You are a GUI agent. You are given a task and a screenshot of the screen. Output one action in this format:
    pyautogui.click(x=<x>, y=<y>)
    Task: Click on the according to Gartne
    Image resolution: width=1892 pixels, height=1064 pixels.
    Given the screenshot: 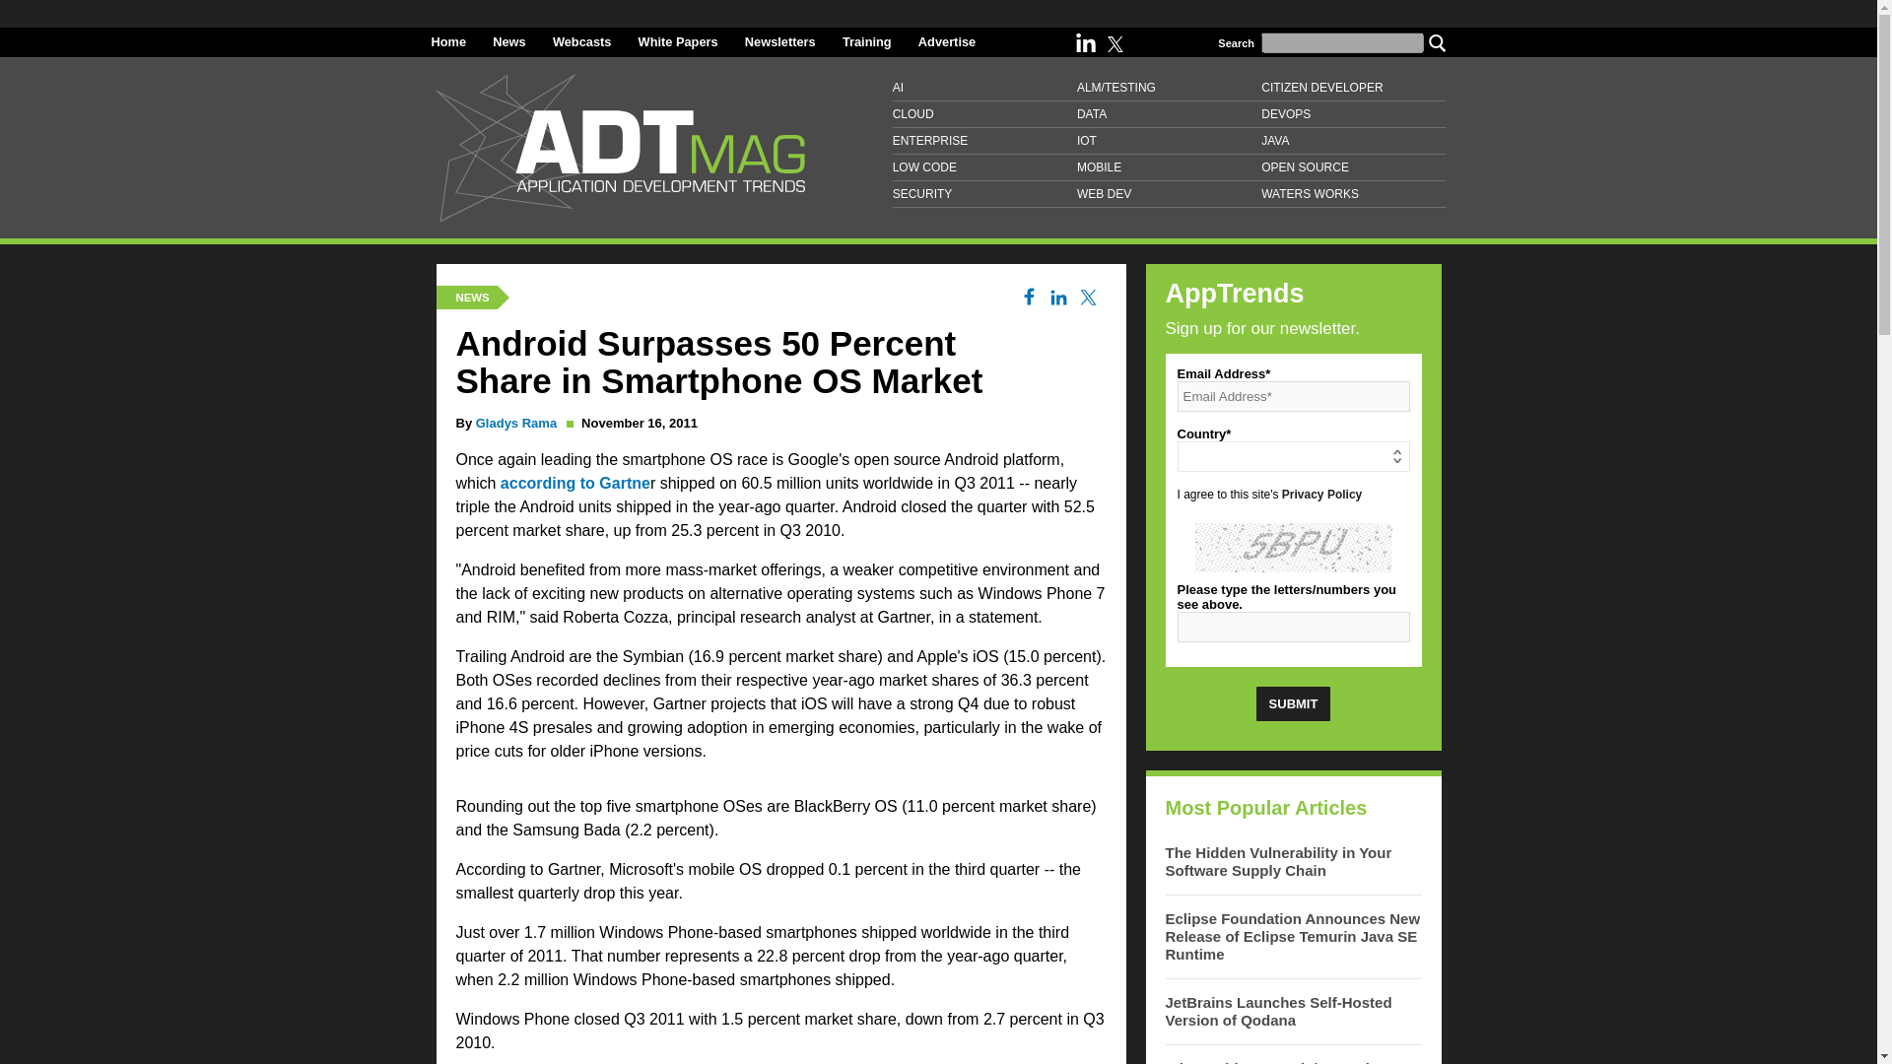 What is the action you would take?
    pyautogui.click(x=575, y=483)
    